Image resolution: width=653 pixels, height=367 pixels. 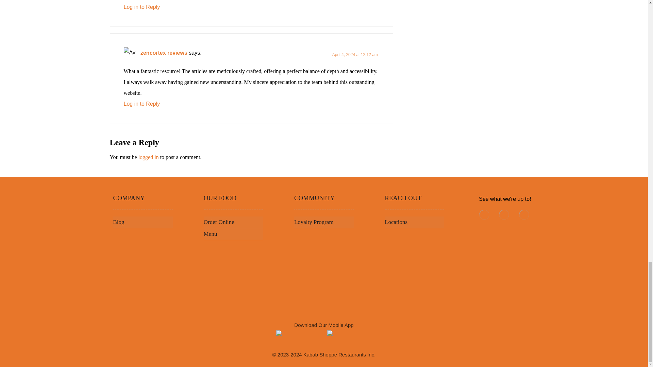 I want to click on zencortex reviews, so click(x=164, y=53).